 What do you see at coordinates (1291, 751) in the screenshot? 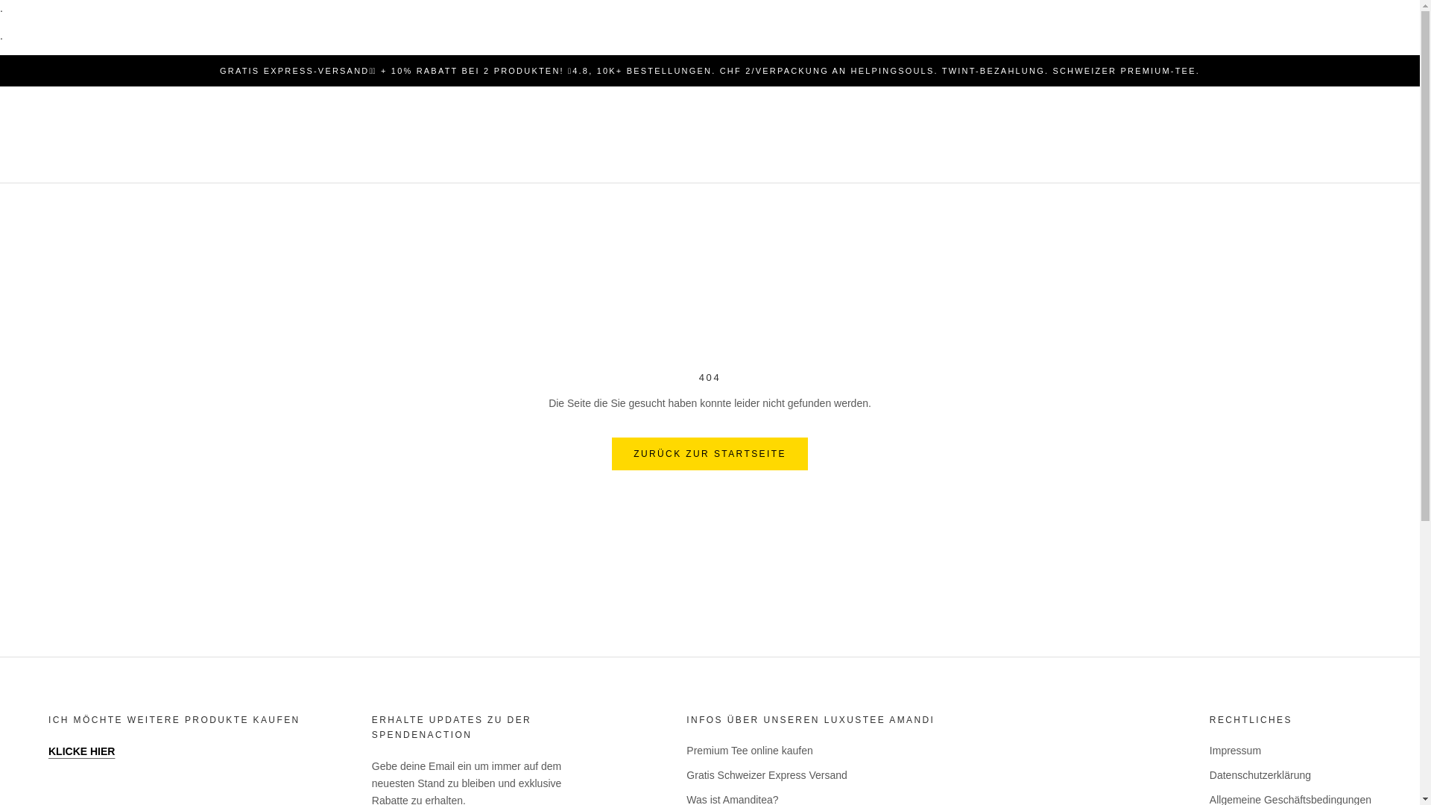
I see `Impressum` at bounding box center [1291, 751].